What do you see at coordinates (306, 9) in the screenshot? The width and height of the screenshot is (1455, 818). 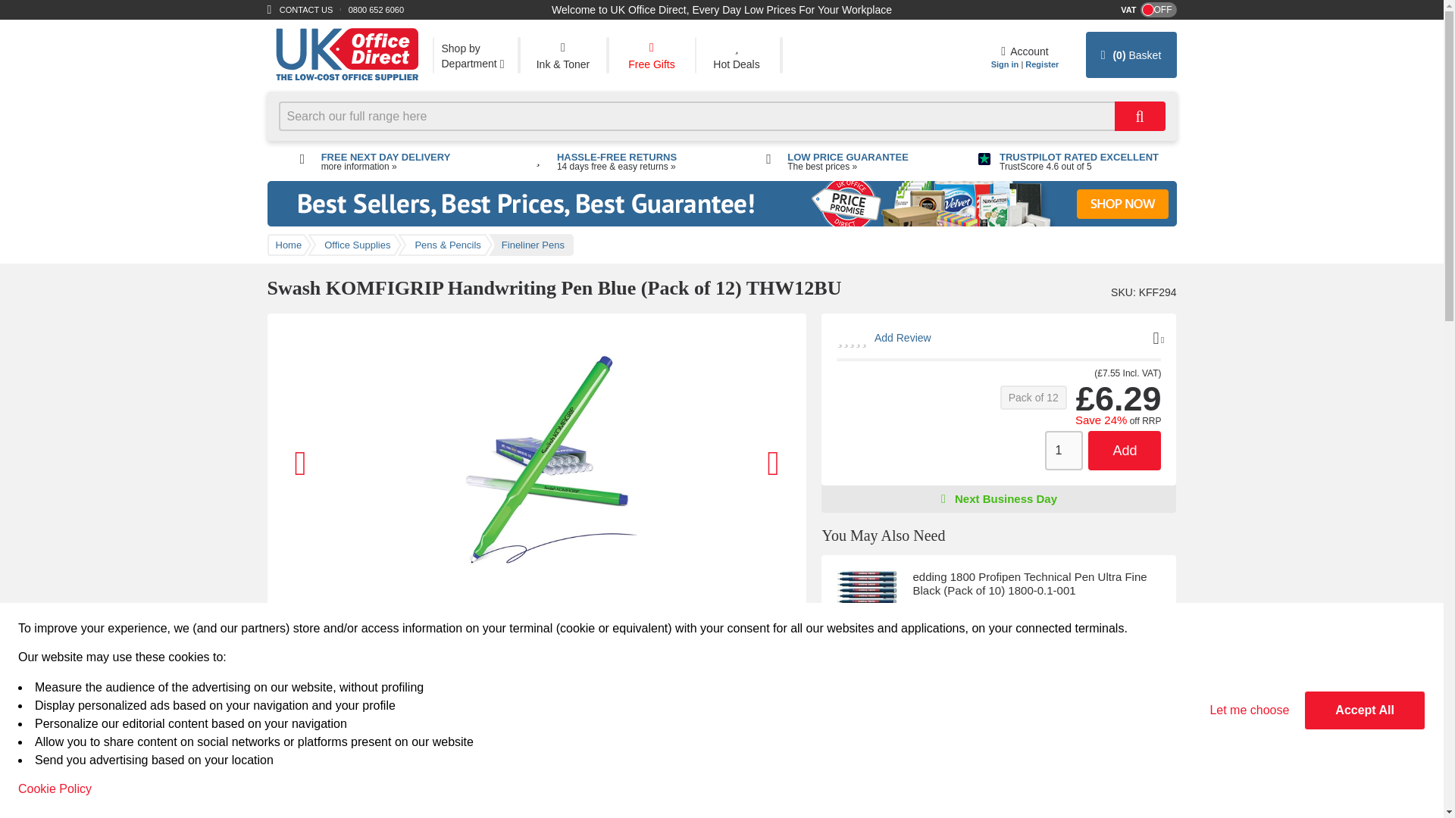 I see `CONTACT US` at bounding box center [306, 9].